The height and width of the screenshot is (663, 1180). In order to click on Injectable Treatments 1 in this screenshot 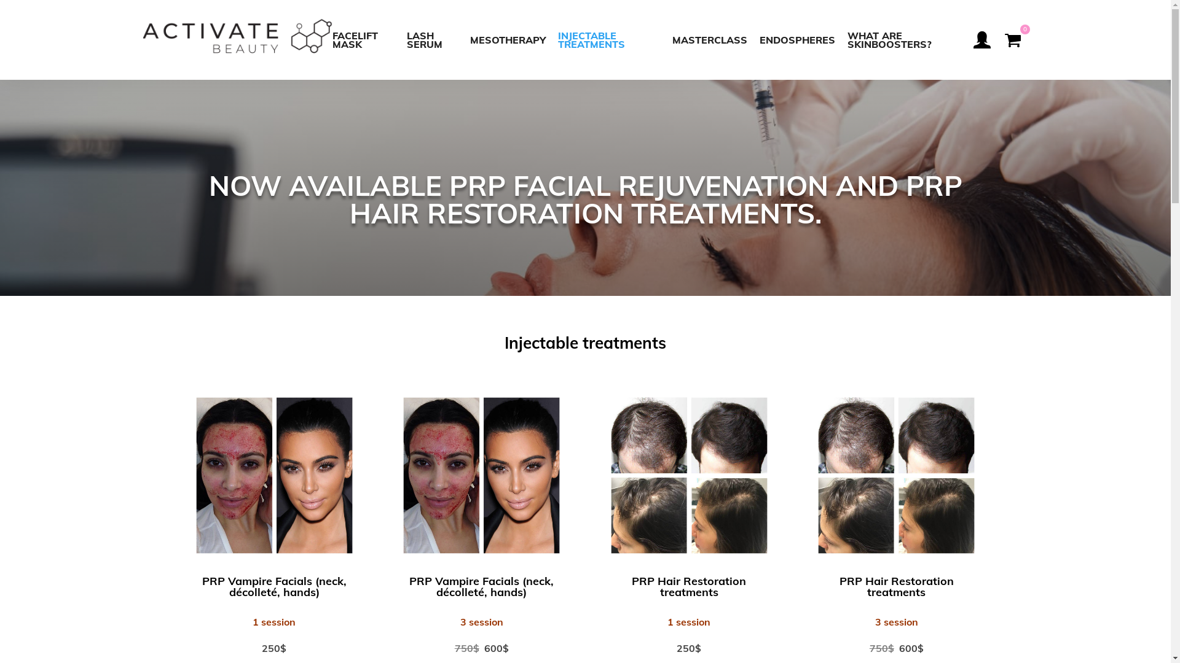, I will do `click(274, 475)`.